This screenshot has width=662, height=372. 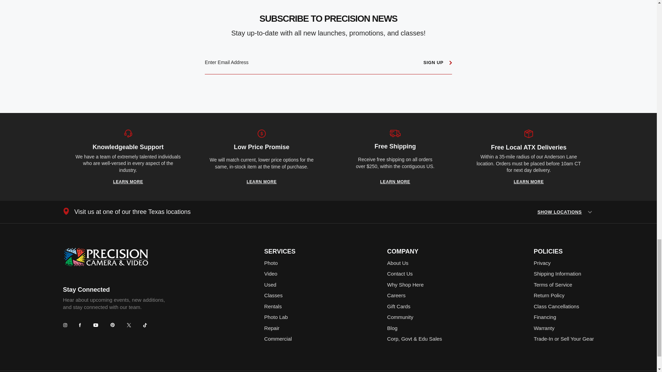 I want to click on Link for Free Shipping, so click(x=395, y=182).